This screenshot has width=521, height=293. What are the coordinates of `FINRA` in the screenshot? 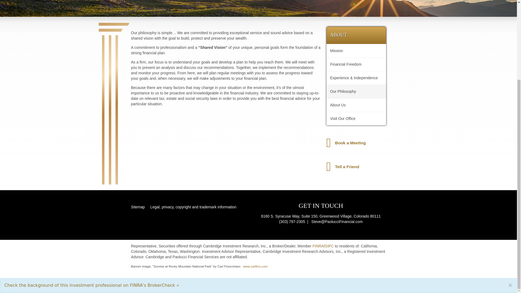 It's located at (318, 246).